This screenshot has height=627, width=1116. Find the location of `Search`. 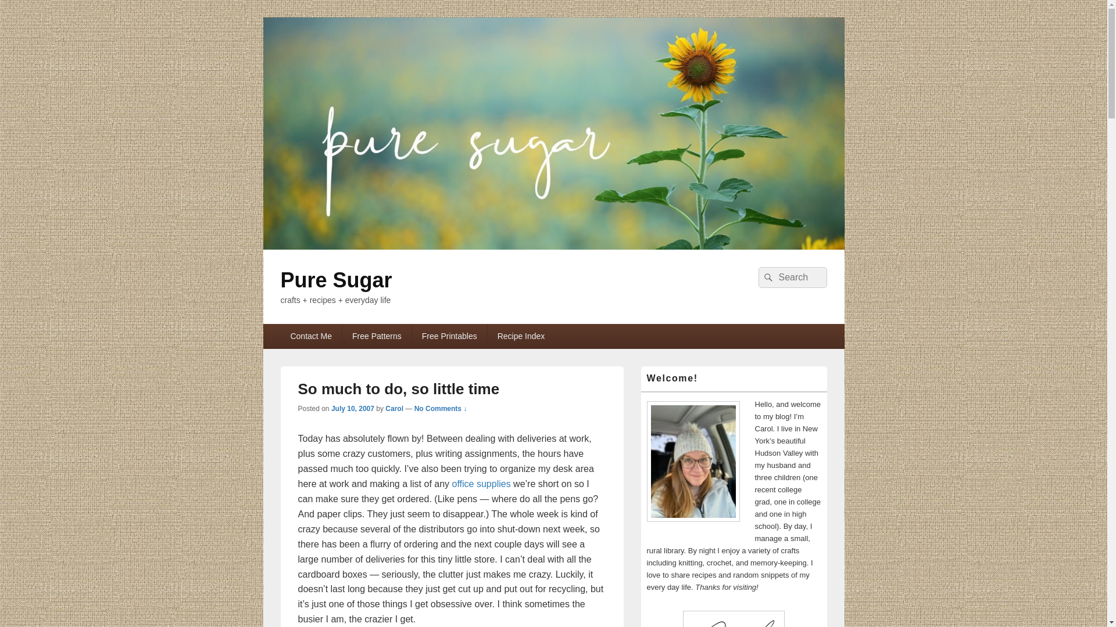

Search is located at coordinates (766, 278).